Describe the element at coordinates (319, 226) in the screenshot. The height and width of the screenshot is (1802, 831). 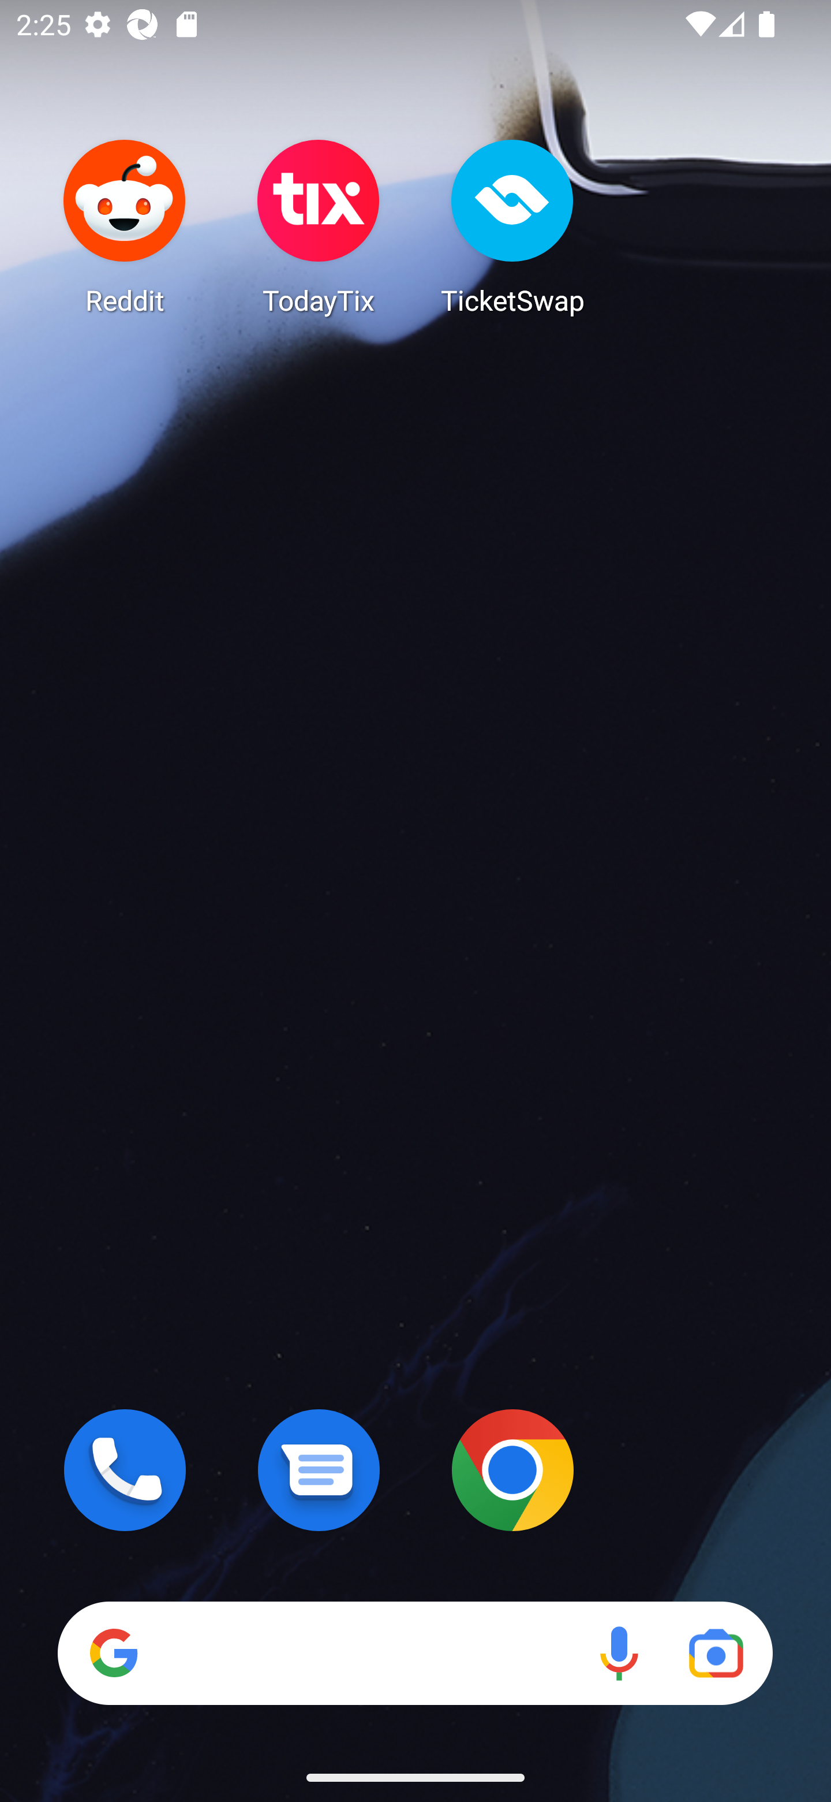
I see `TodayTix` at that location.